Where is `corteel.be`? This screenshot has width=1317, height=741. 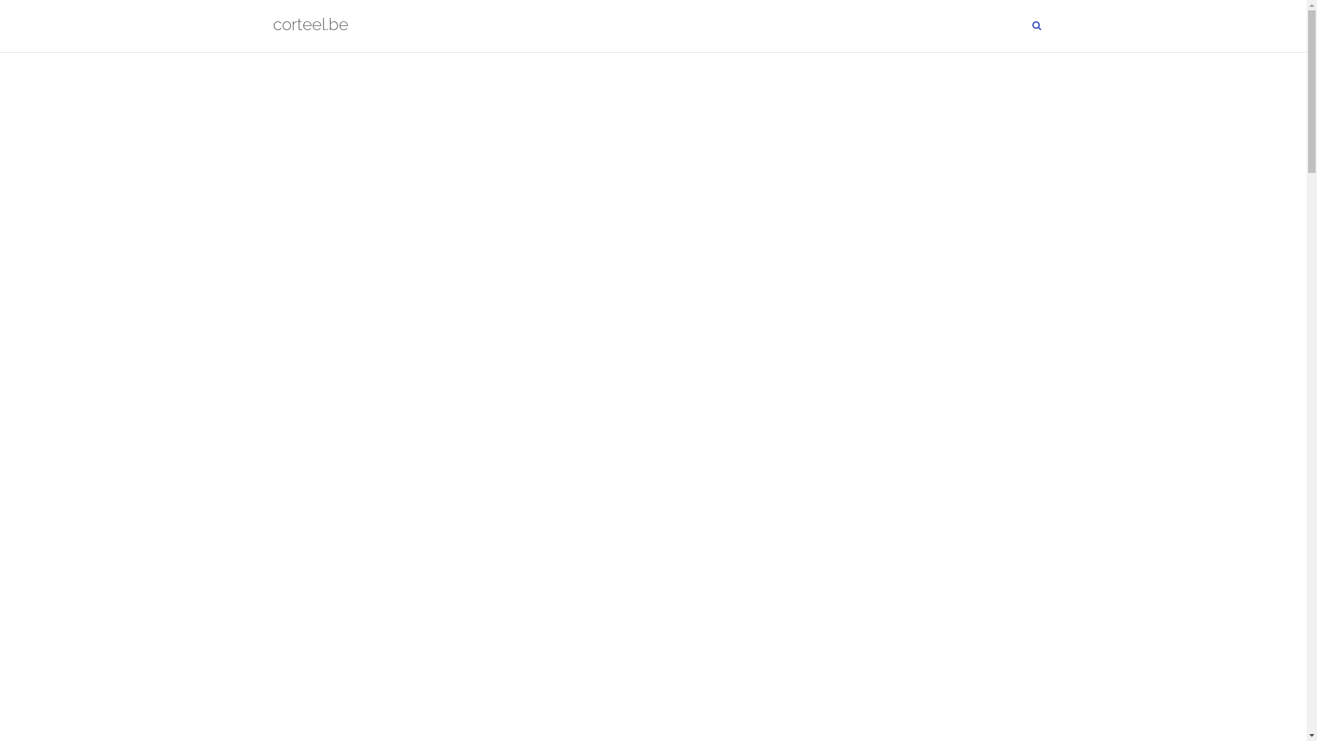
corteel.be is located at coordinates (311, 26).